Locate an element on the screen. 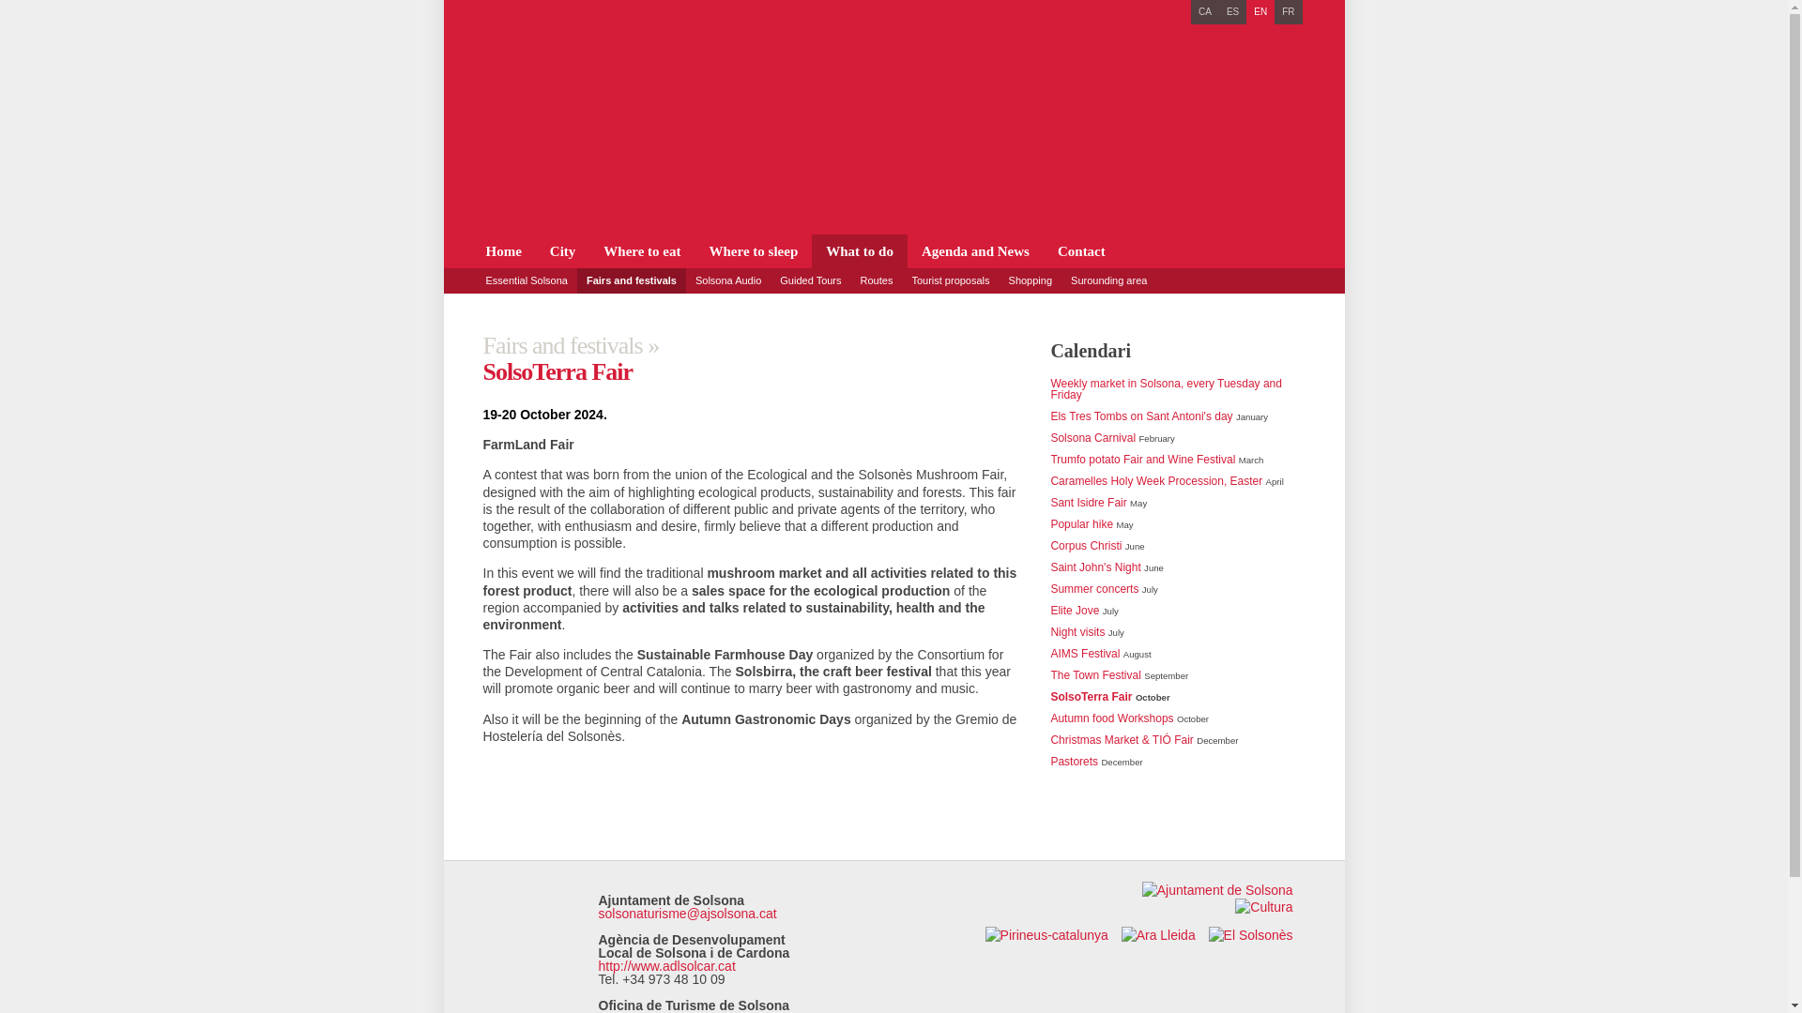 This screenshot has width=1802, height=1013. Routes is located at coordinates (877, 280).